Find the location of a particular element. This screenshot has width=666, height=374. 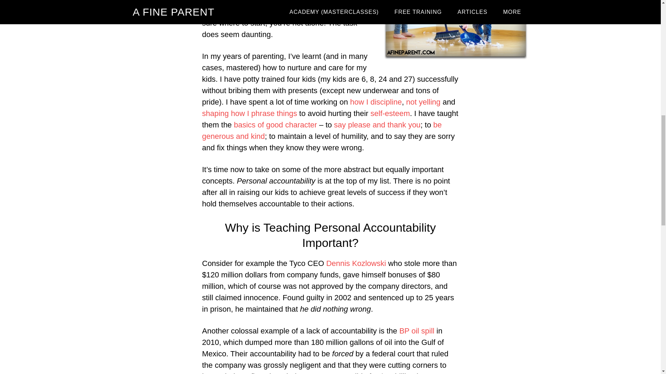

say please and thank you is located at coordinates (377, 125).